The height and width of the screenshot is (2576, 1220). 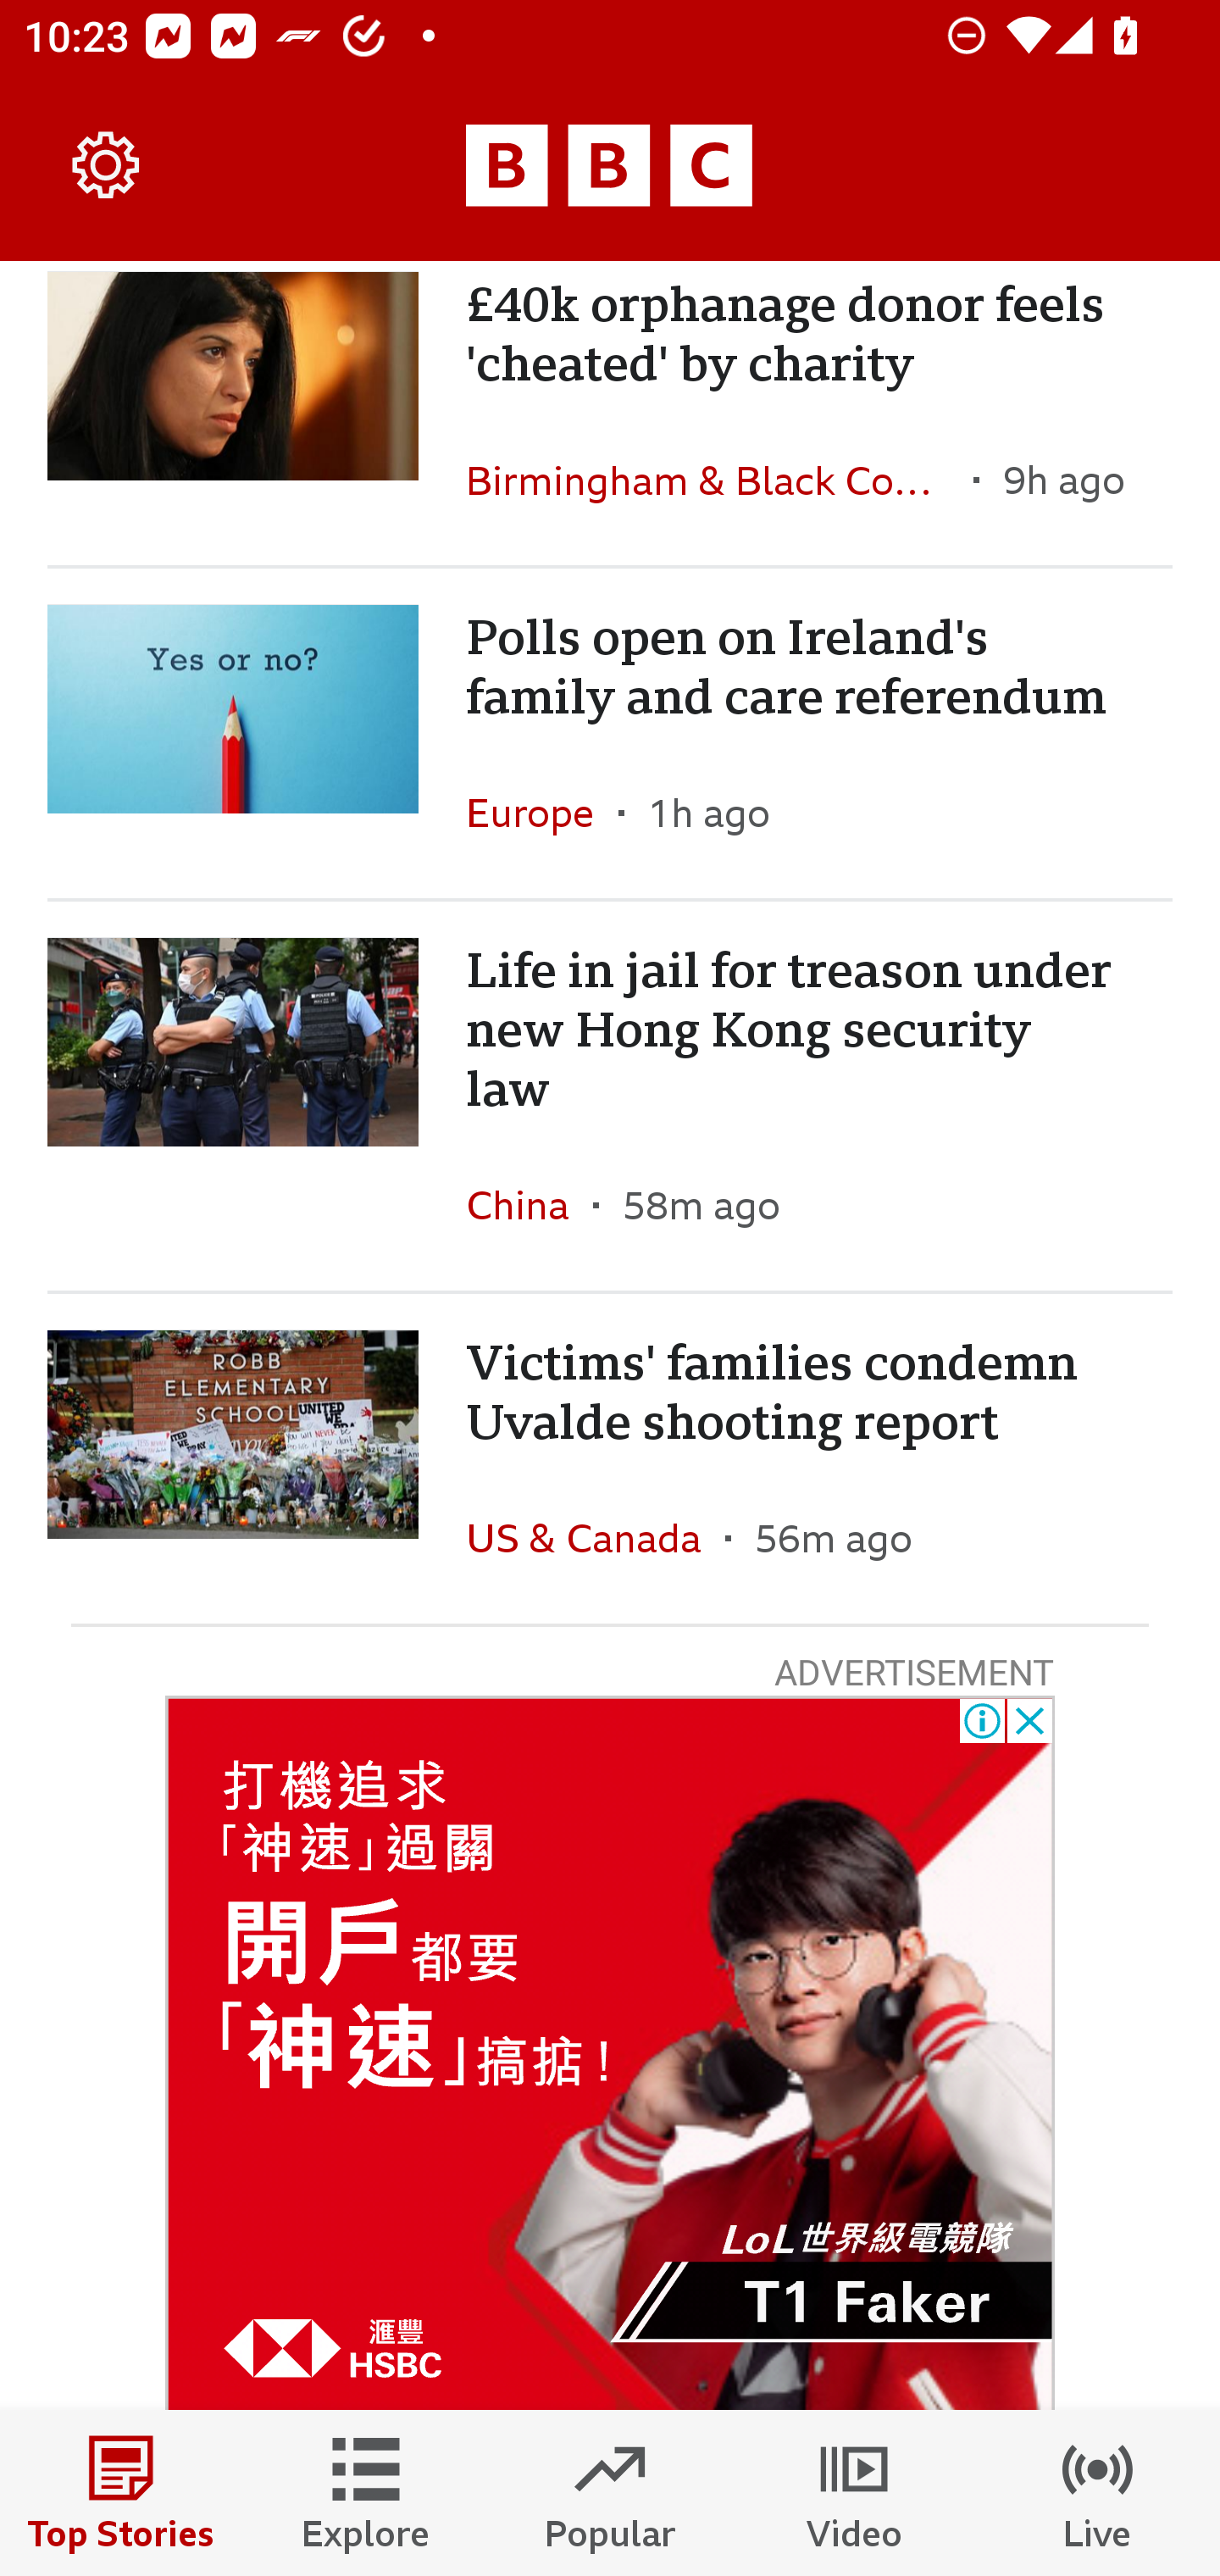 What do you see at coordinates (1098, 2493) in the screenshot?
I see `Live` at bounding box center [1098, 2493].